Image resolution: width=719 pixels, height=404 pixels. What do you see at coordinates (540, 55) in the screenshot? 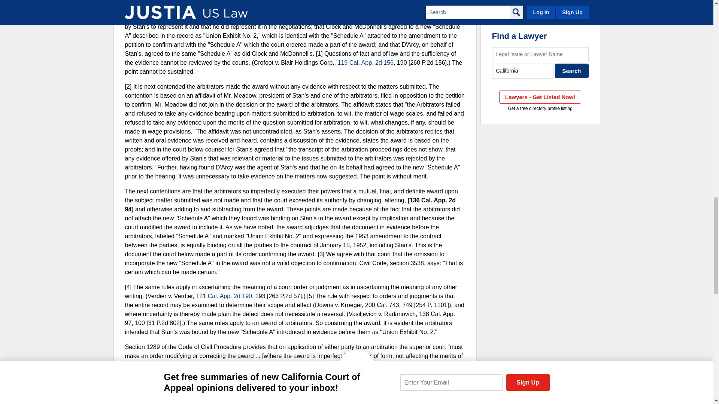
I see `Legal Issue or Lawyer Name` at bounding box center [540, 55].